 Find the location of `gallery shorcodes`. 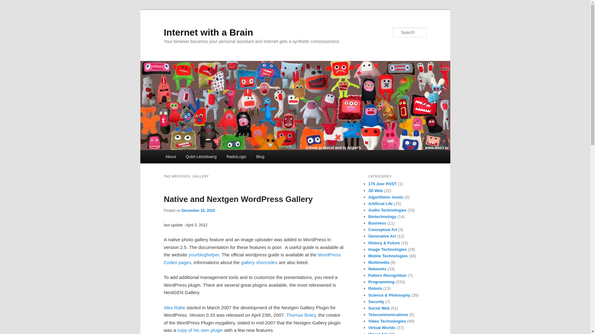

gallery shorcodes is located at coordinates (260, 262).